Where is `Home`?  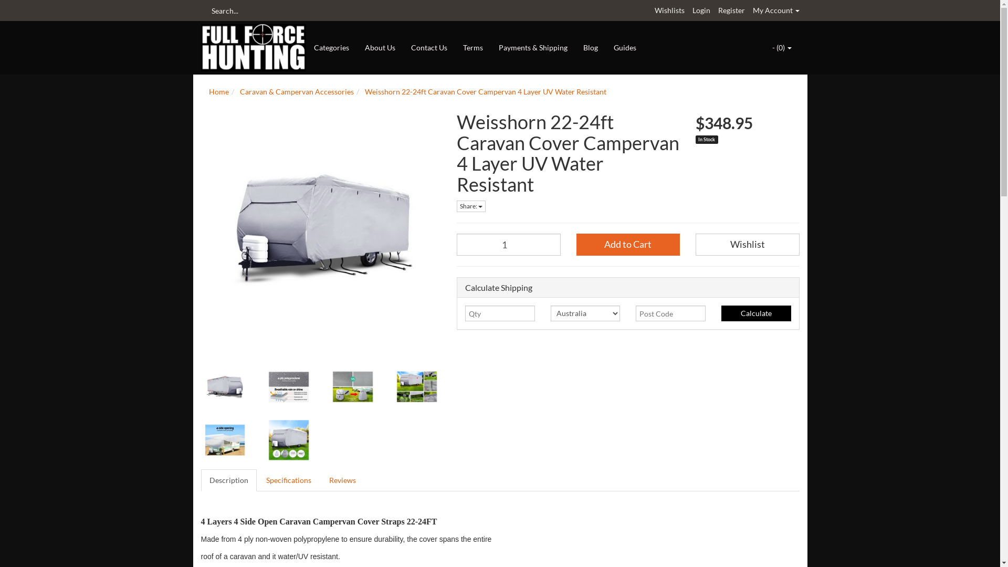 Home is located at coordinates (219, 91).